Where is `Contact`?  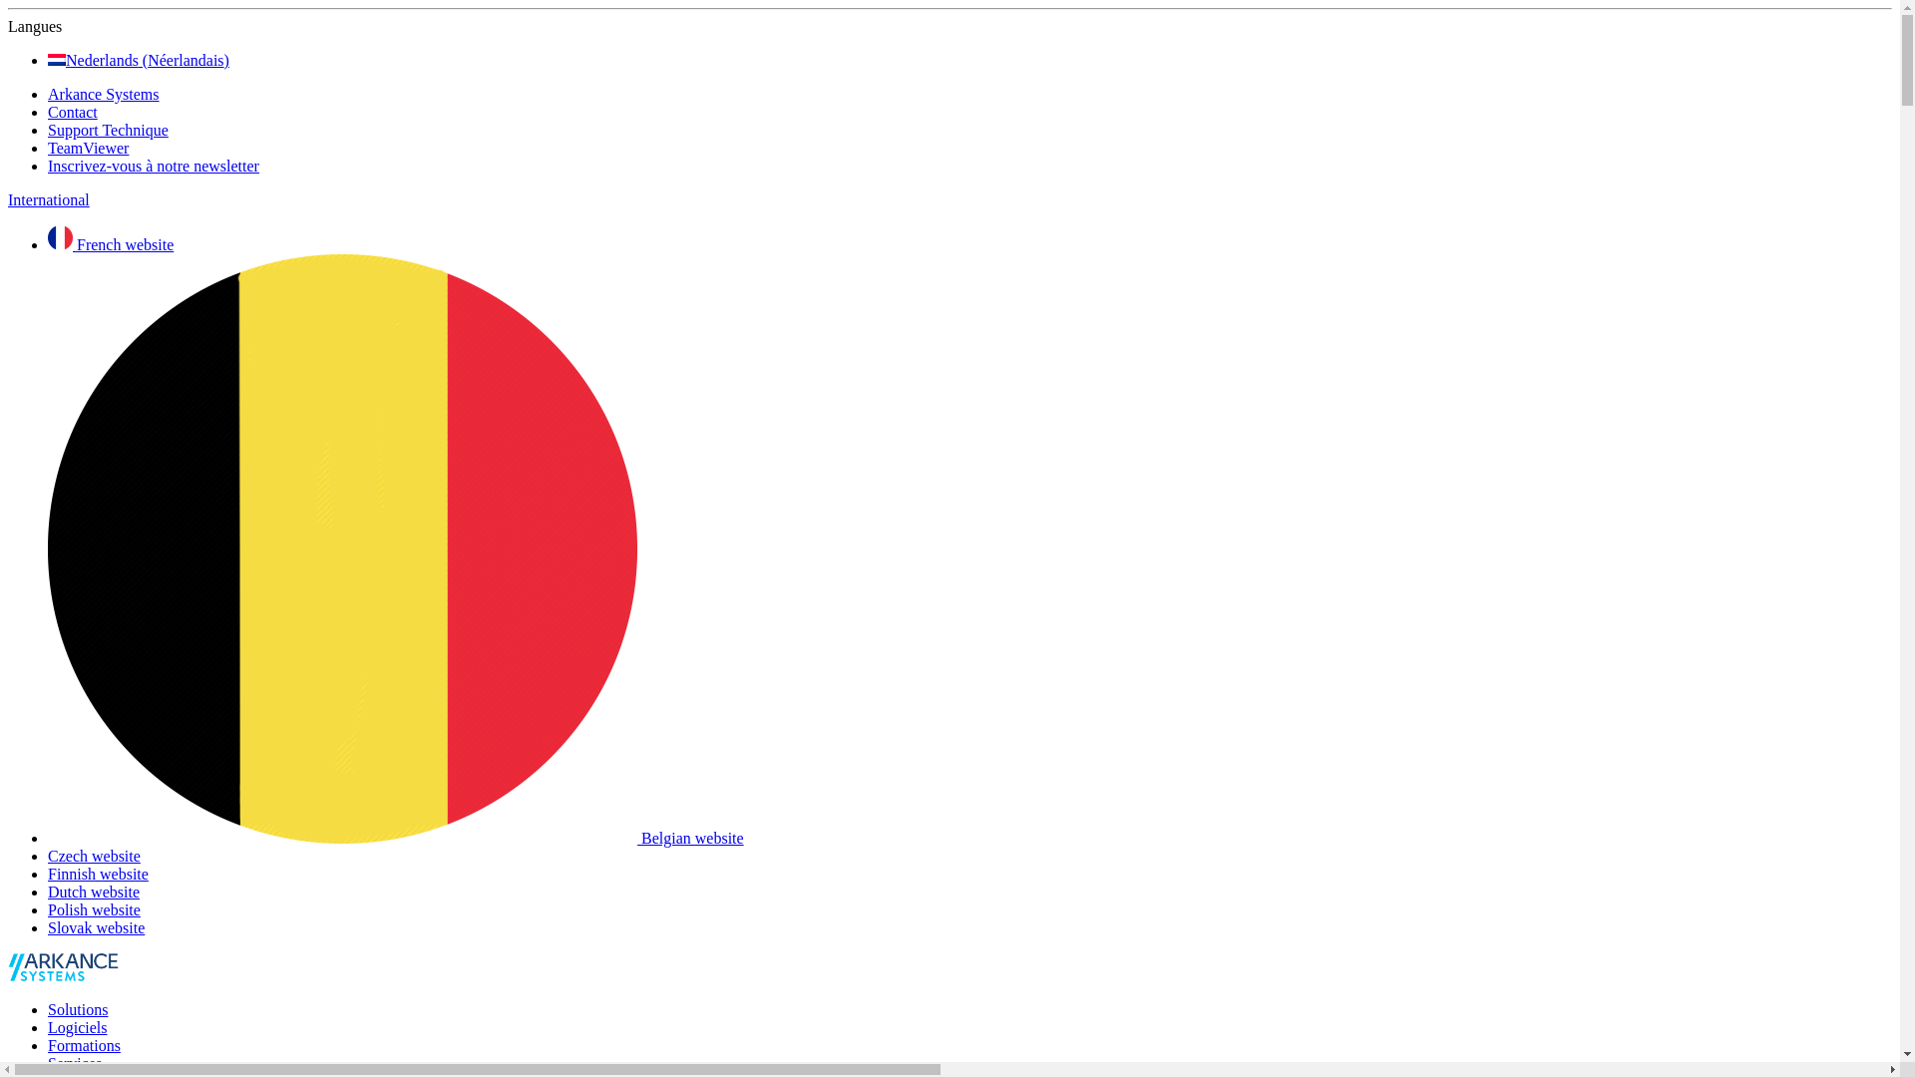 Contact is located at coordinates (73, 112).